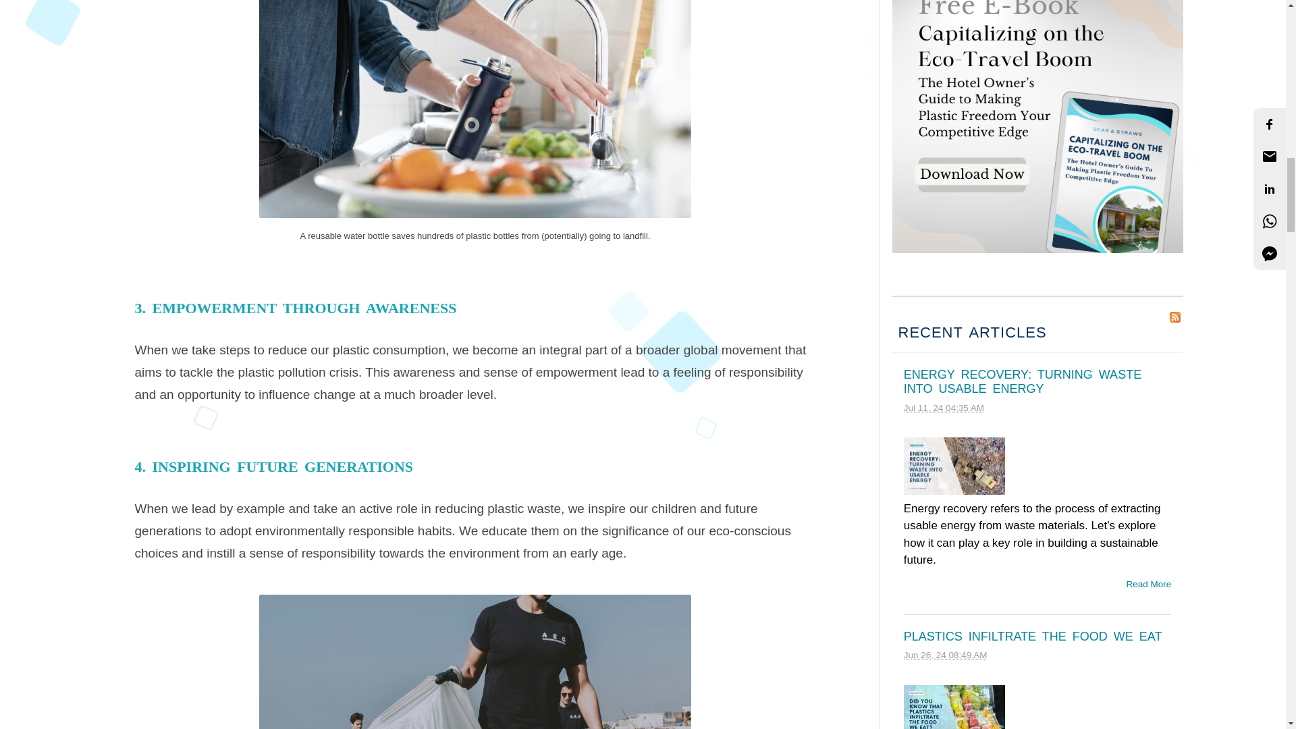 The height and width of the screenshot is (729, 1296). Describe the element at coordinates (945, 655) in the screenshot. I see `2024-06-26T08:49:11-0400` at that location.